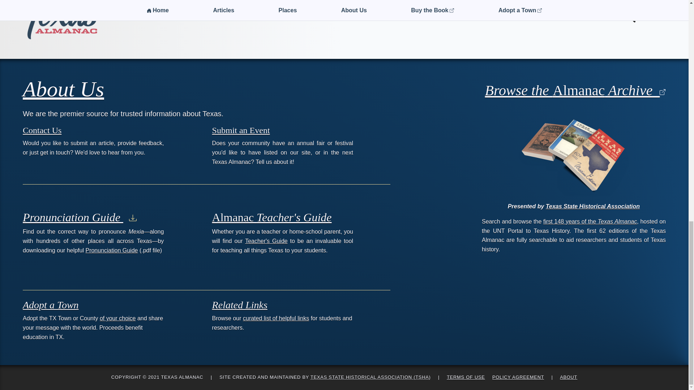 The width and height of the screenshot is (694, 390). Describe the element at coordinates (645, 15) in the screenshot. I see `Site Search` at that location.